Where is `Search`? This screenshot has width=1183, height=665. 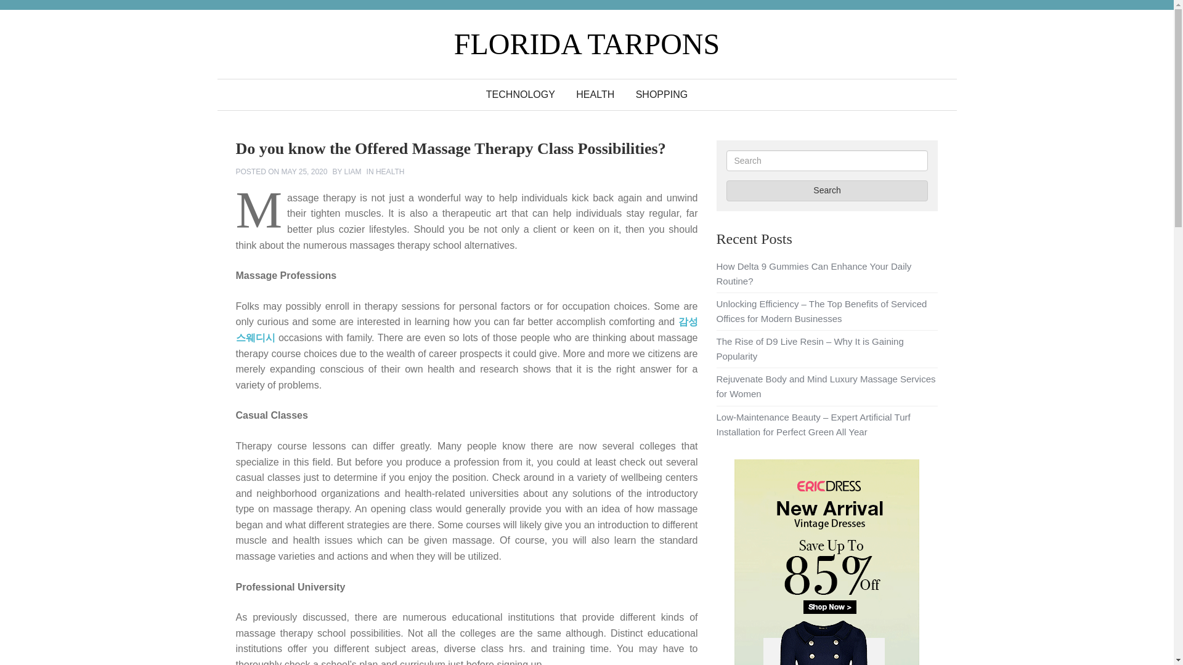 Search is located at coordinates (827, 191).